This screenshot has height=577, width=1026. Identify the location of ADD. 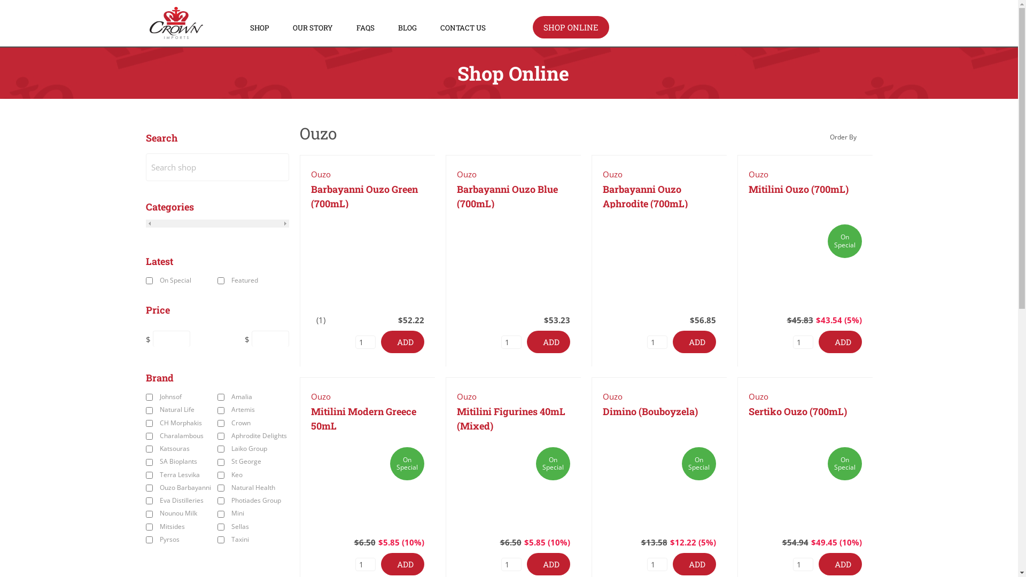
(402, 342).